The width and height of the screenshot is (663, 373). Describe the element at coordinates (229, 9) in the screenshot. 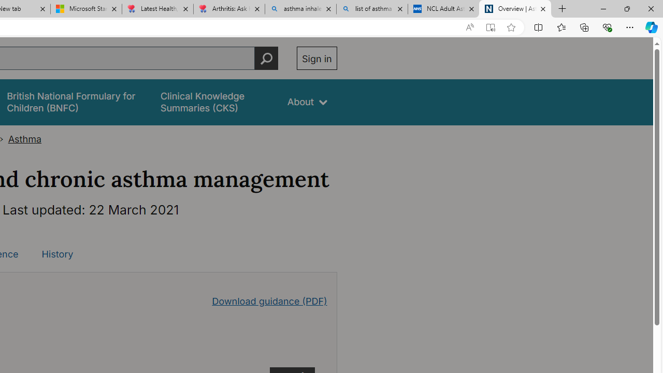

I see `Arthritis: Ask Health Professionals` at that location.